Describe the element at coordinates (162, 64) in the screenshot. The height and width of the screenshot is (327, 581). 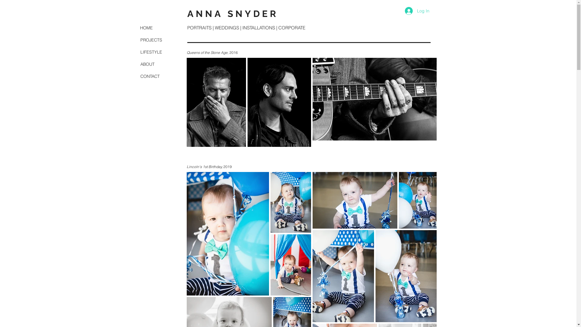
I see `ABOUT` at that location.